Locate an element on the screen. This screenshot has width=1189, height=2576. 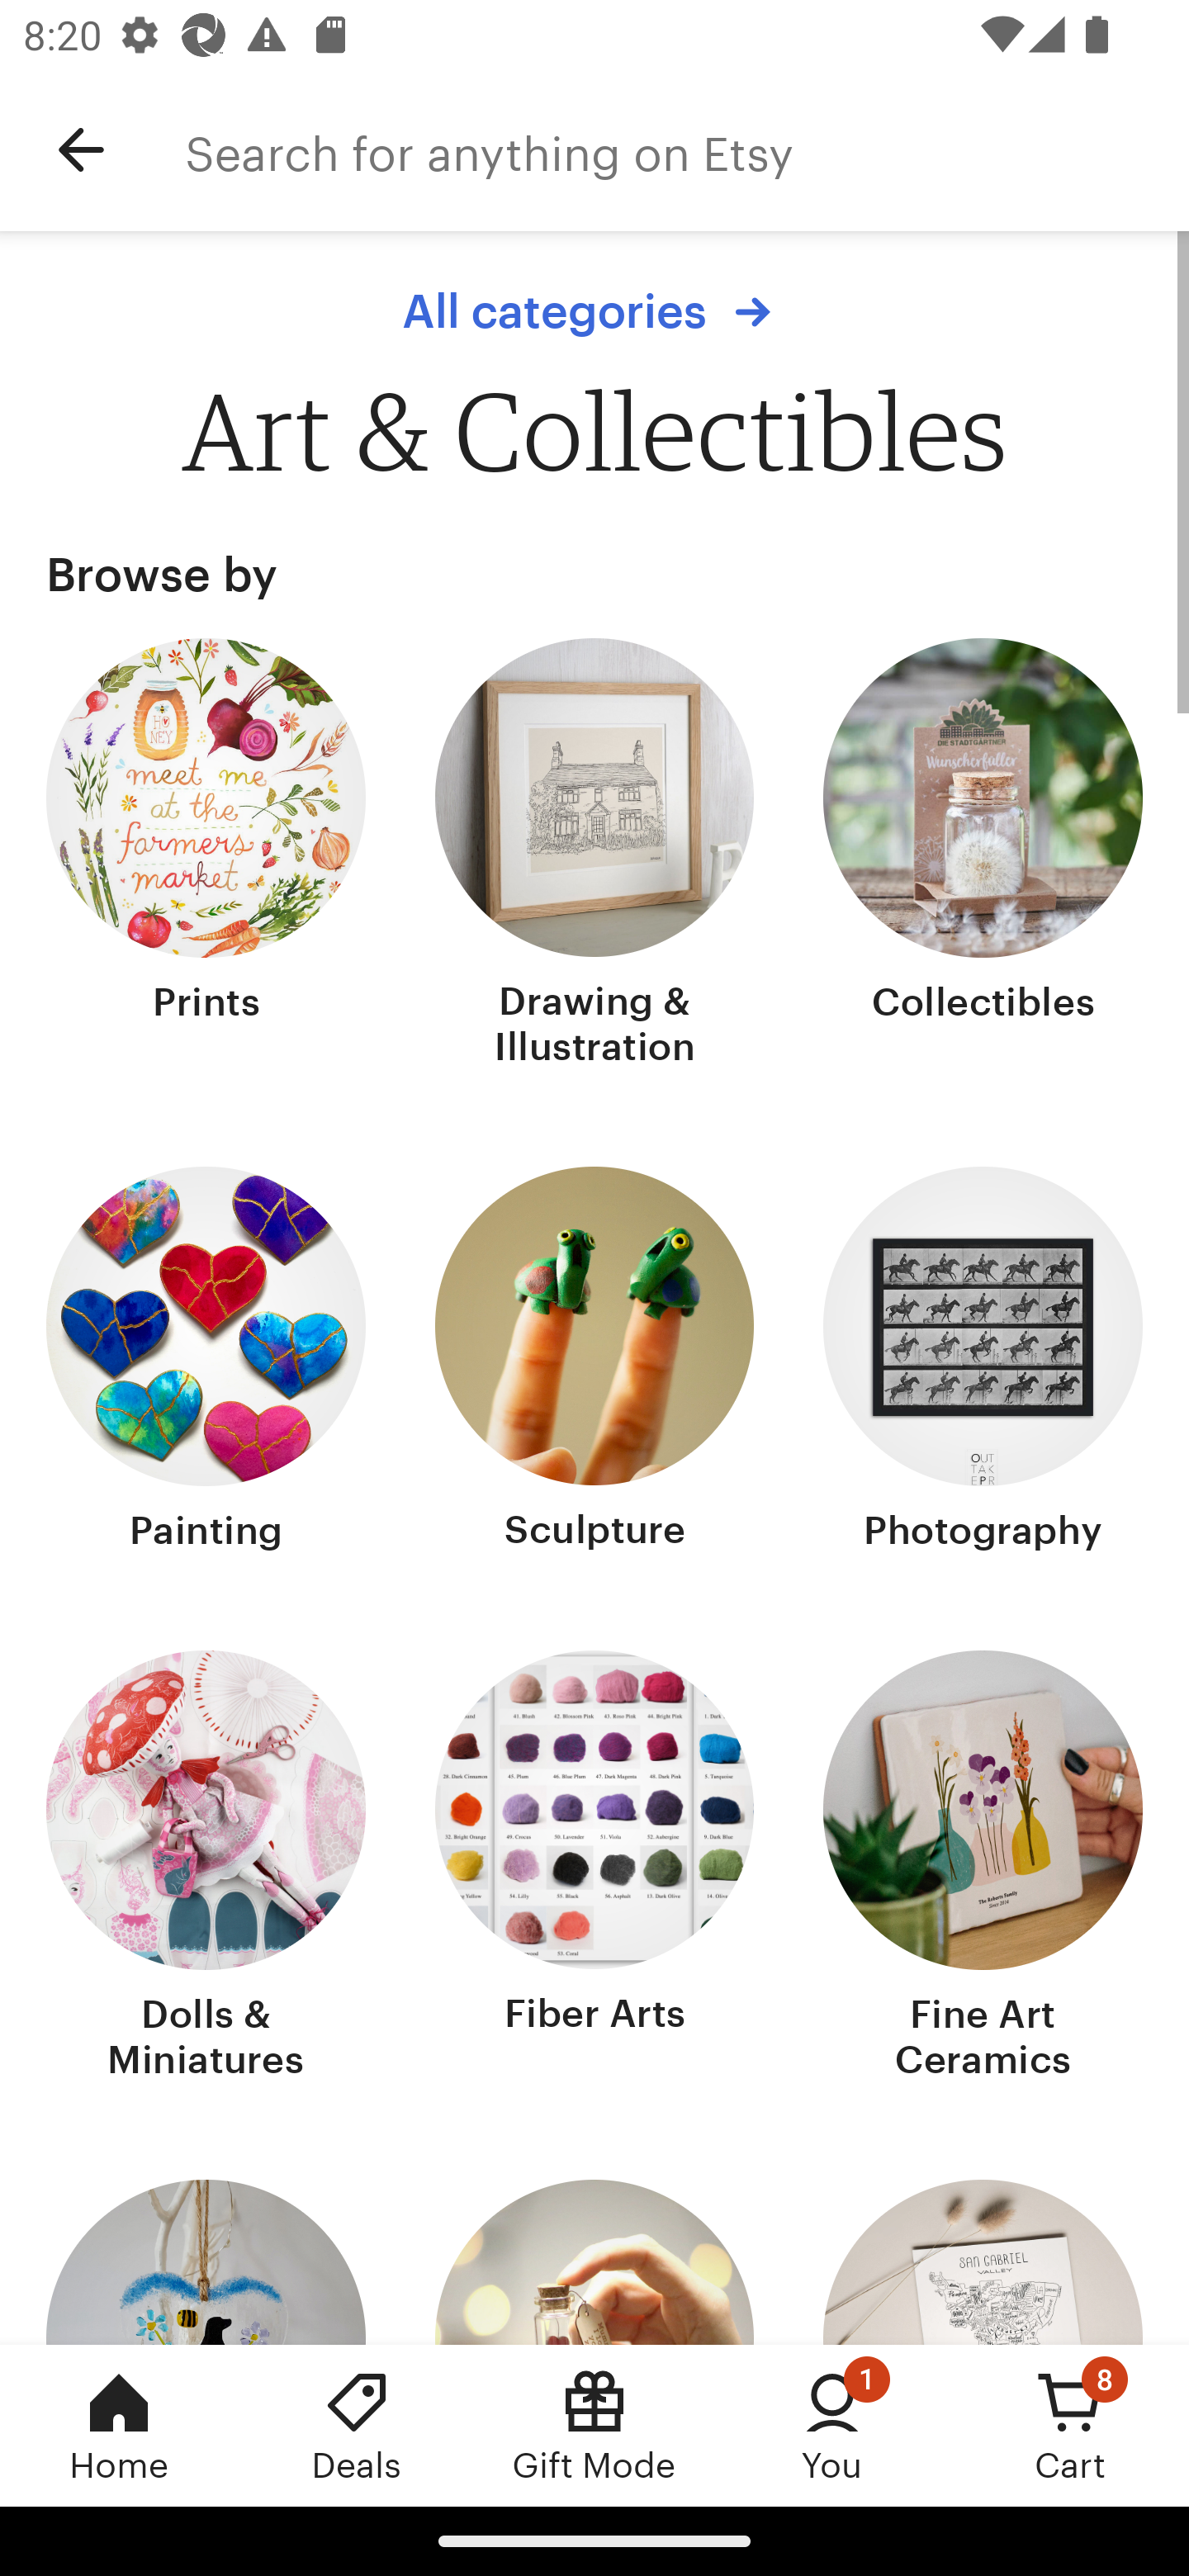
Collectibles is located at coordinates (983, 856).